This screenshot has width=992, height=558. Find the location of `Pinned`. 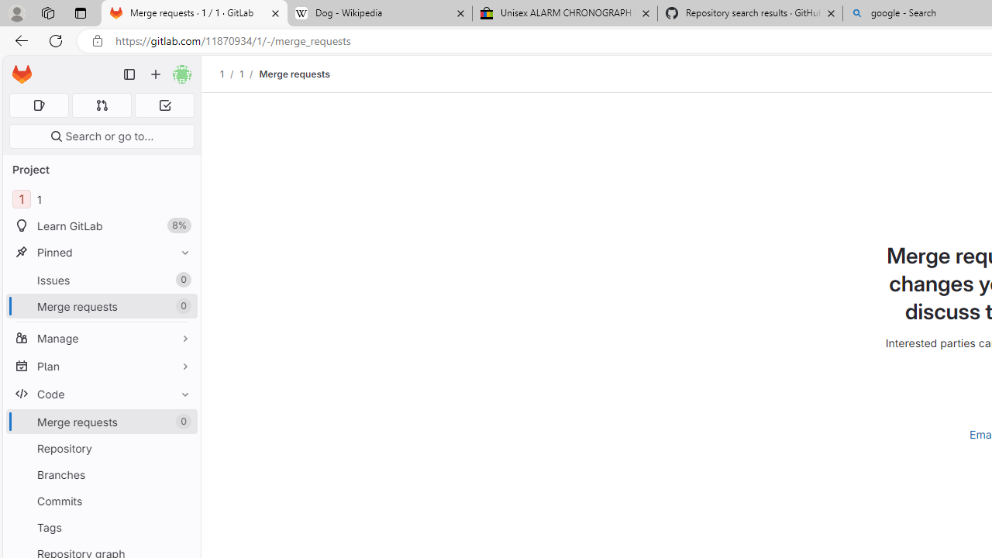

Pinned is located at coordinates (101, 252).